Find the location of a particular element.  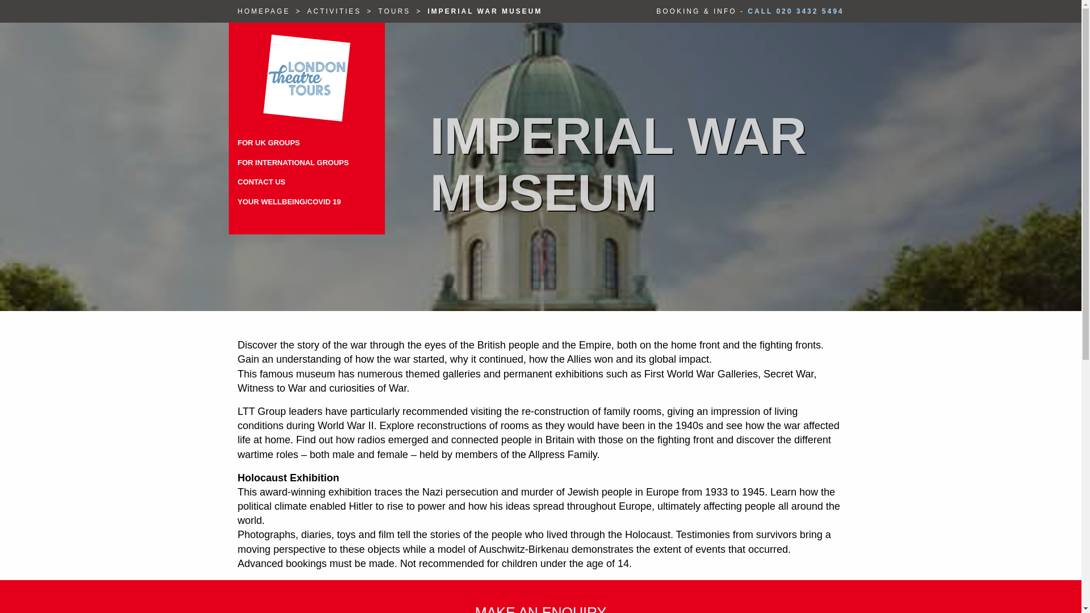

CALL 020 3432 5494 is located at coordinates (796, 11).